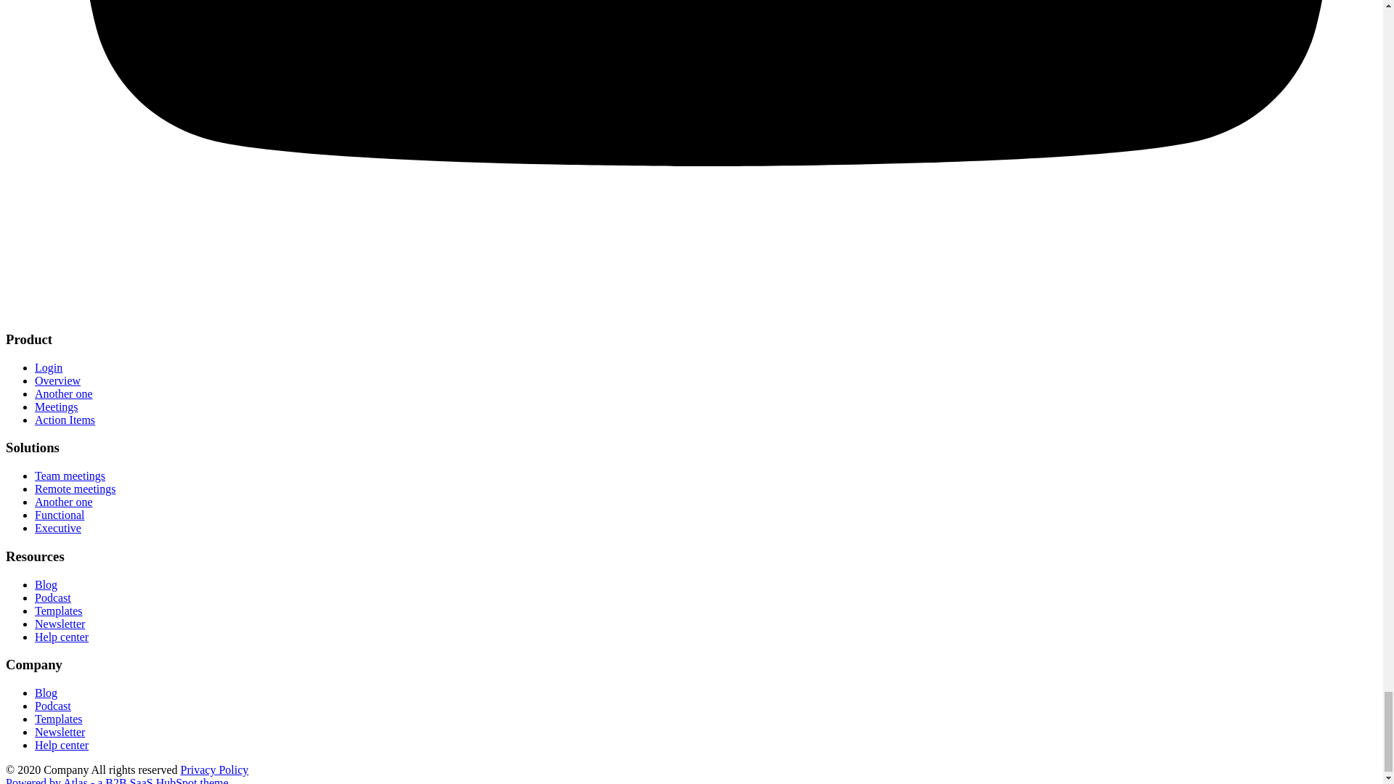 This screenshot has height=784, width=1394. Describe the element at coordinates (46, 693) in the screenshot. I see `Blog` at that location.